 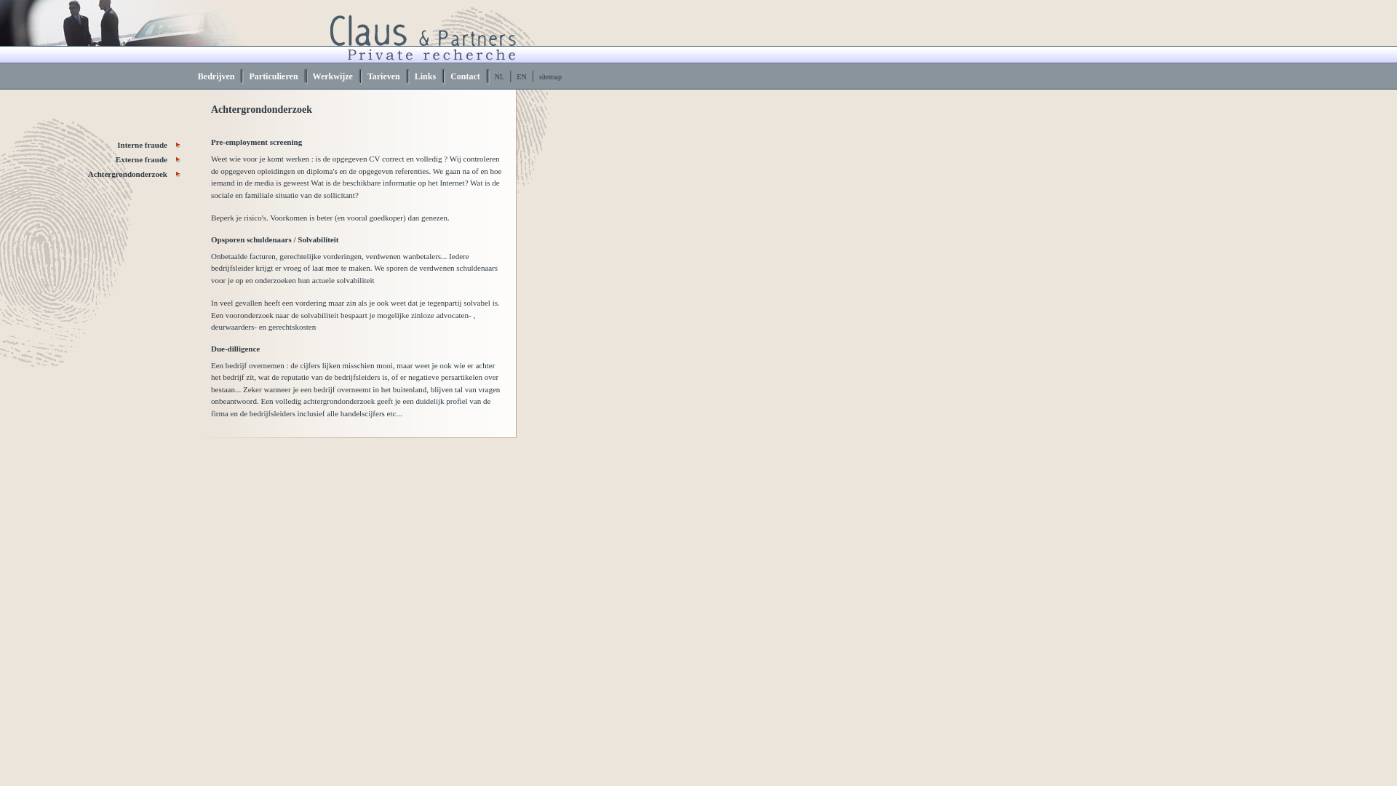 I want to click on Werkwijze, so click(x=336, y=76).